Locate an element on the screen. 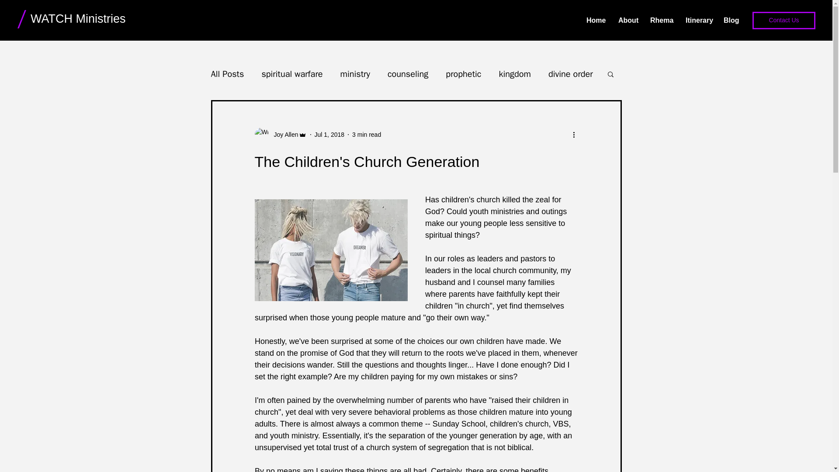 The image size is (839, 472). prophetic is located at coordinates (463, 73).